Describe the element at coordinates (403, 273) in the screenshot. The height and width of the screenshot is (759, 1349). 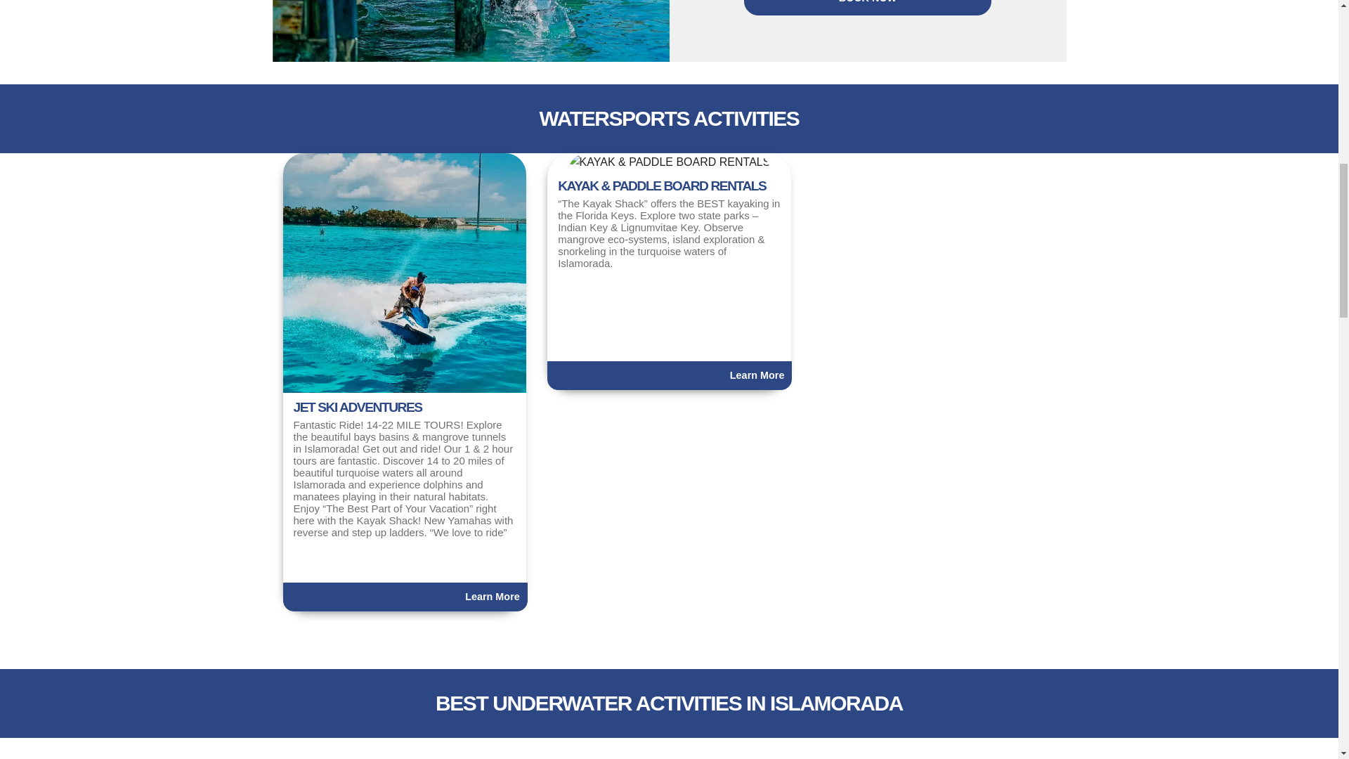
I see `JET SKI ADVENTURES` at that location.